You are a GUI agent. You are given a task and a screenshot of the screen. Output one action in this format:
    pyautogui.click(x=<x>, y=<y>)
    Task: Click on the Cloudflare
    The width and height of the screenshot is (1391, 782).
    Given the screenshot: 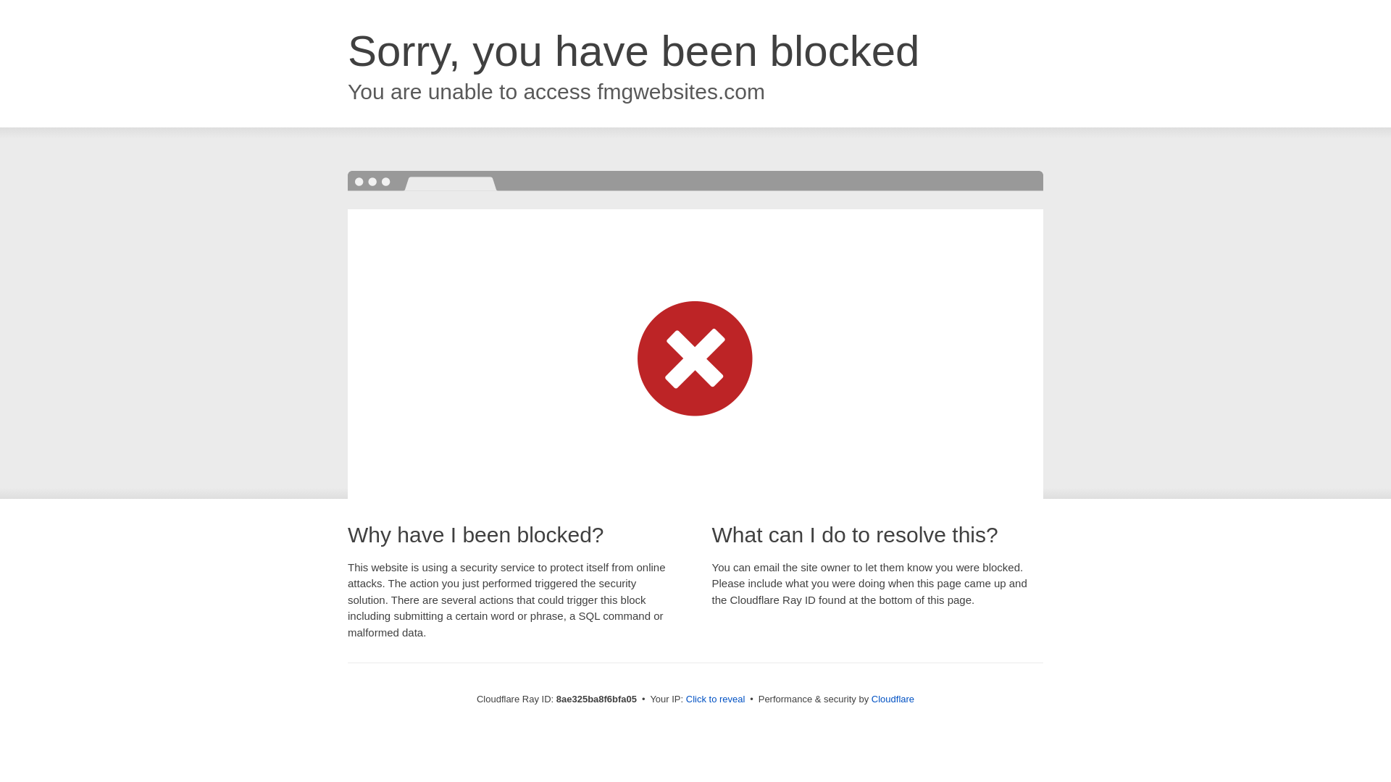 What is the action you would take?
    pyautogui.click(x=893, y=699)
    